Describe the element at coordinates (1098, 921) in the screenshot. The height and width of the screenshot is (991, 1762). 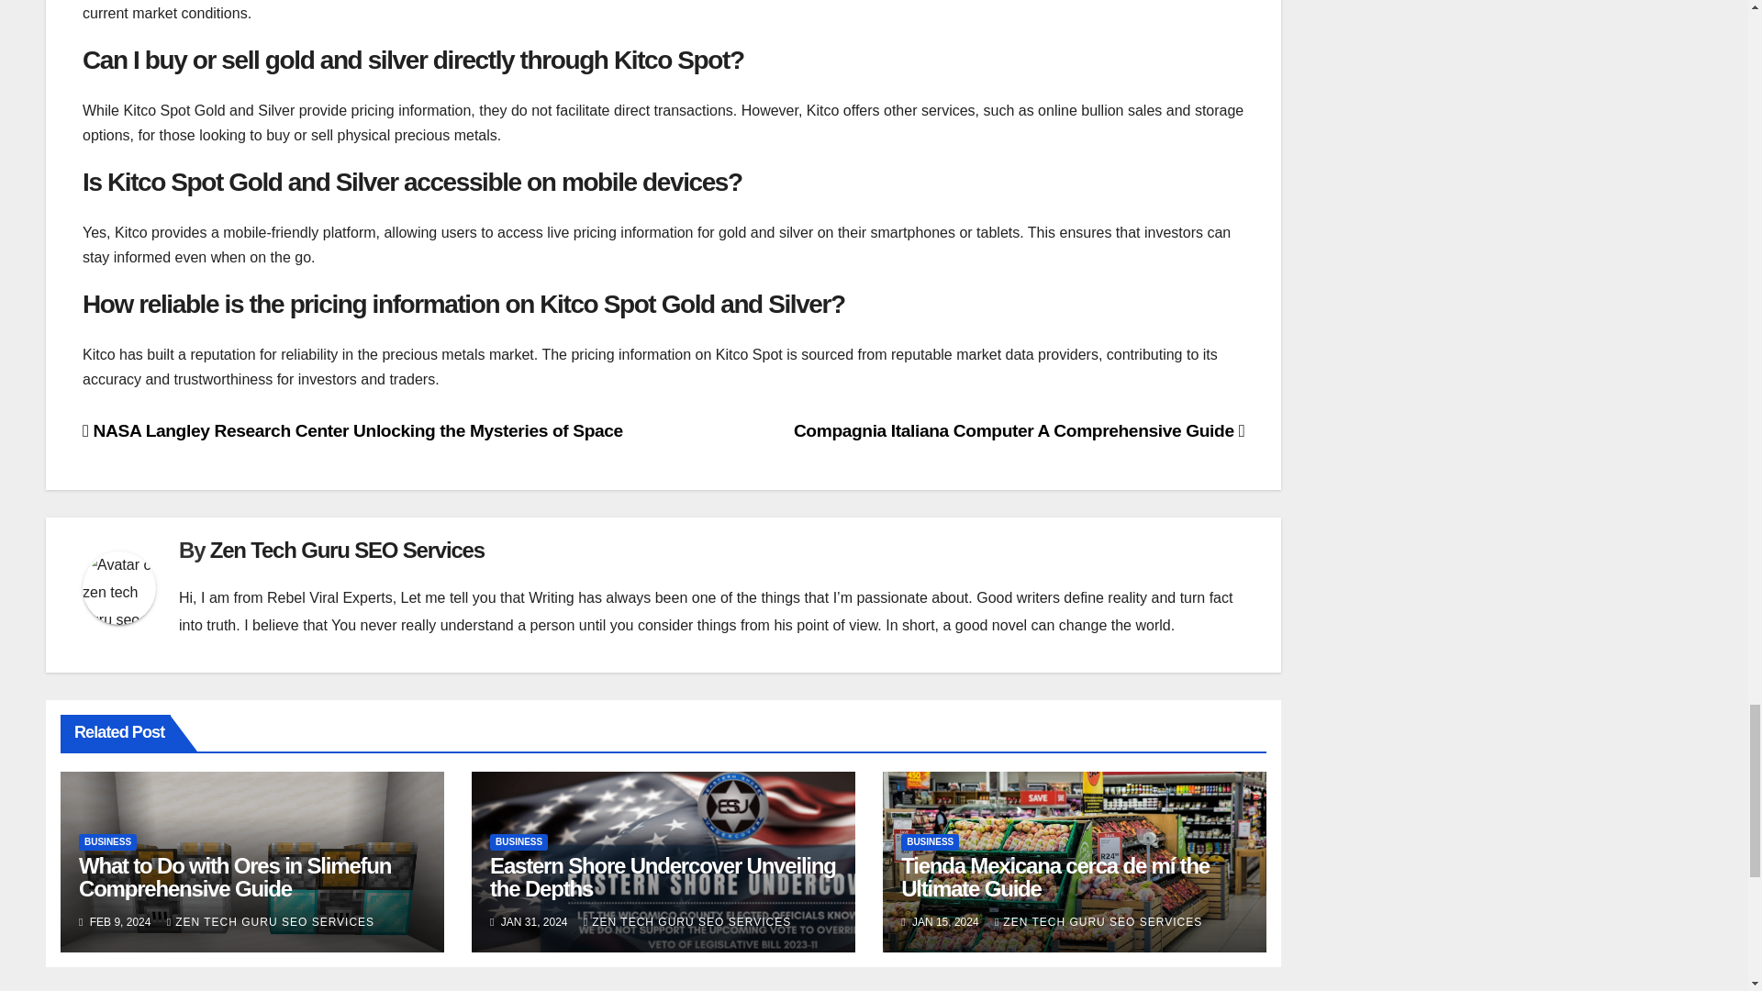
I see `ZEN TECH GURU SEO SERVICES` at that location.